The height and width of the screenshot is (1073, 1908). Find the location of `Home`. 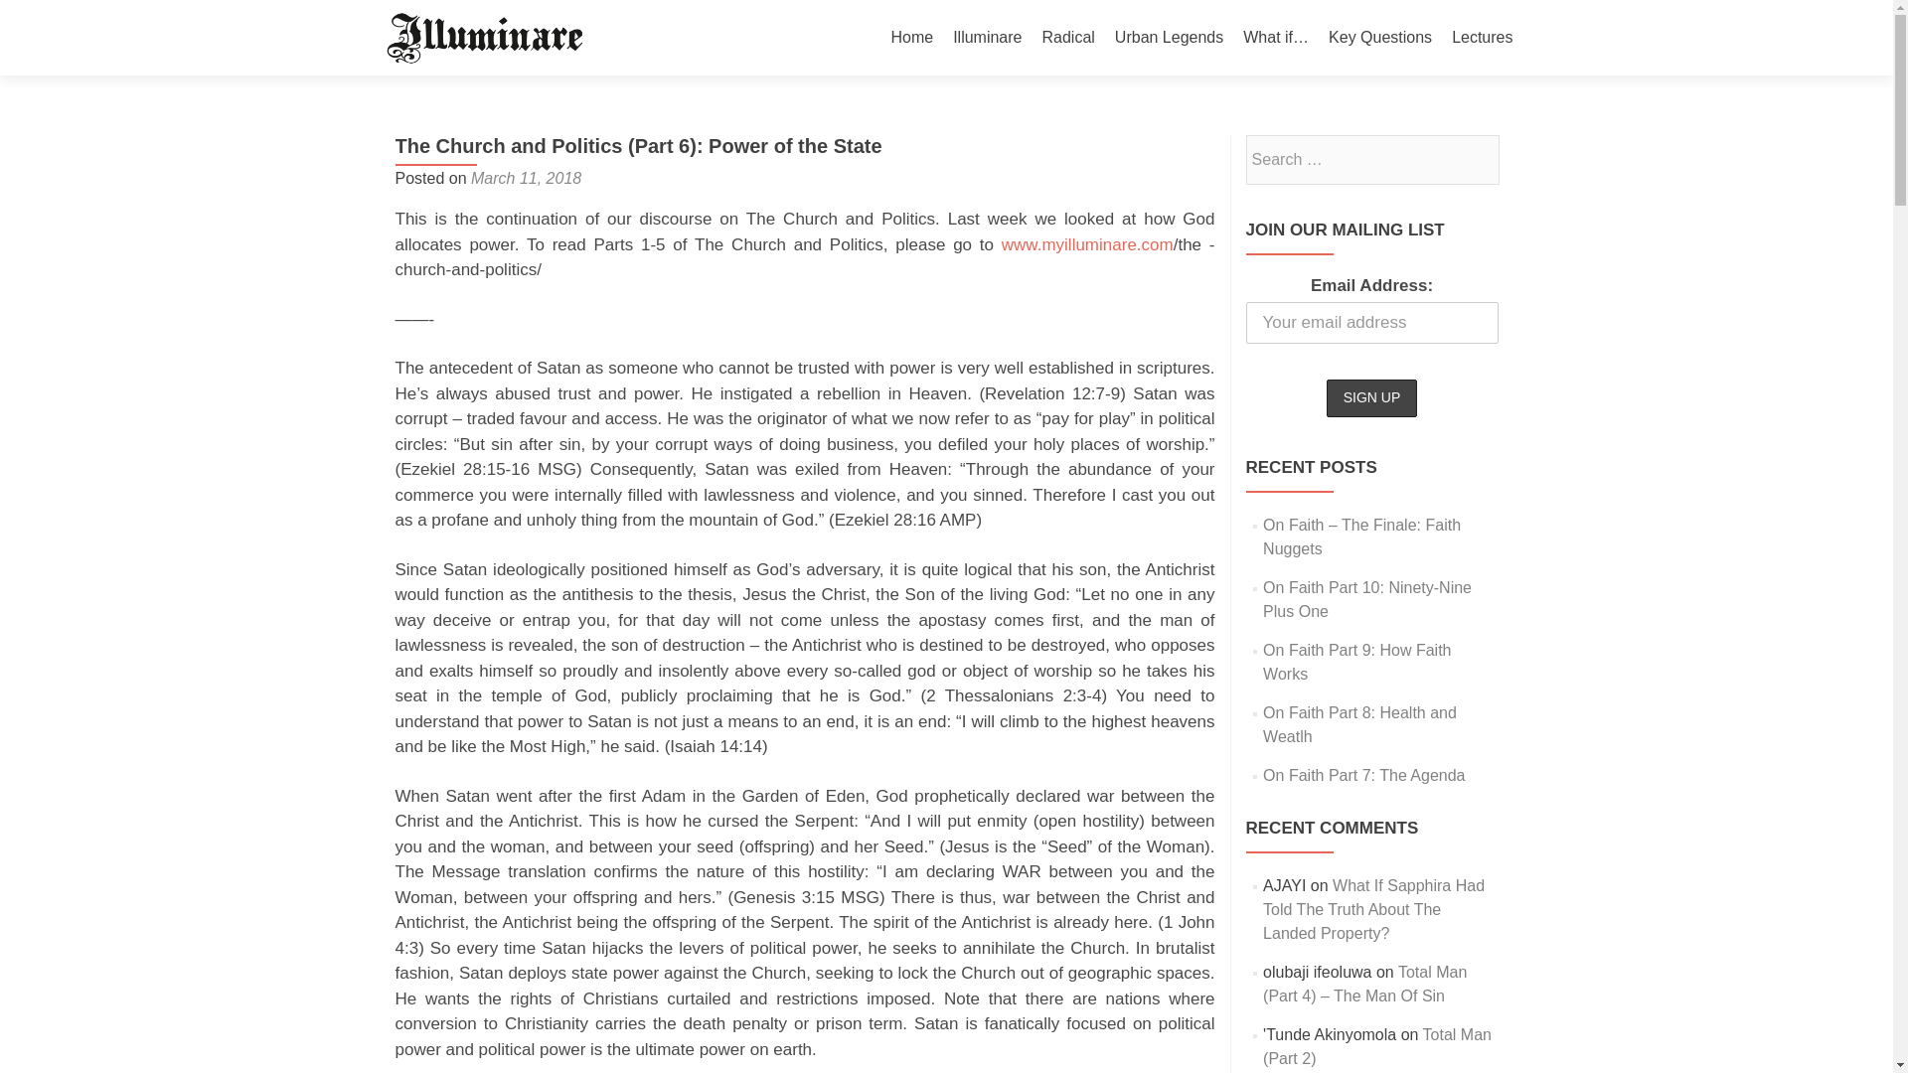

Home is located at coordinates (911, 38).